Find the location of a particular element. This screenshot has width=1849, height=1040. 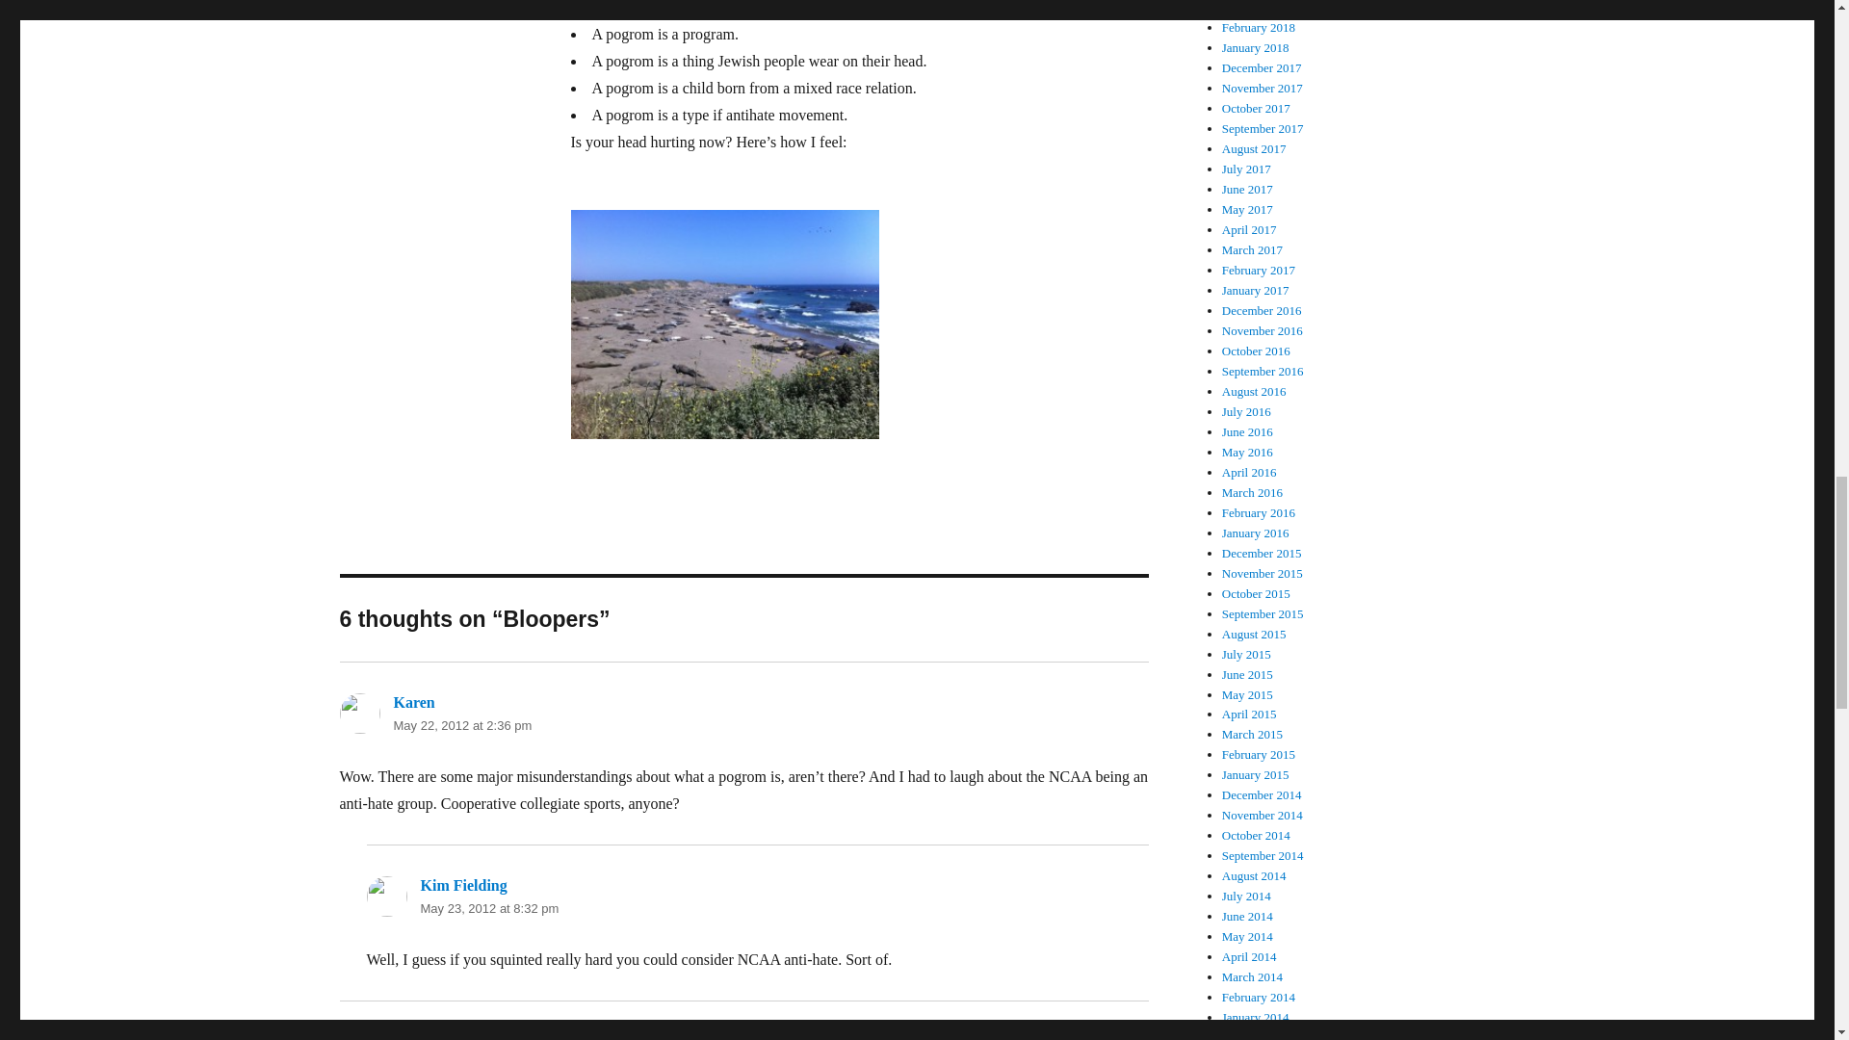

Karen is located at coordinates (413, 702).